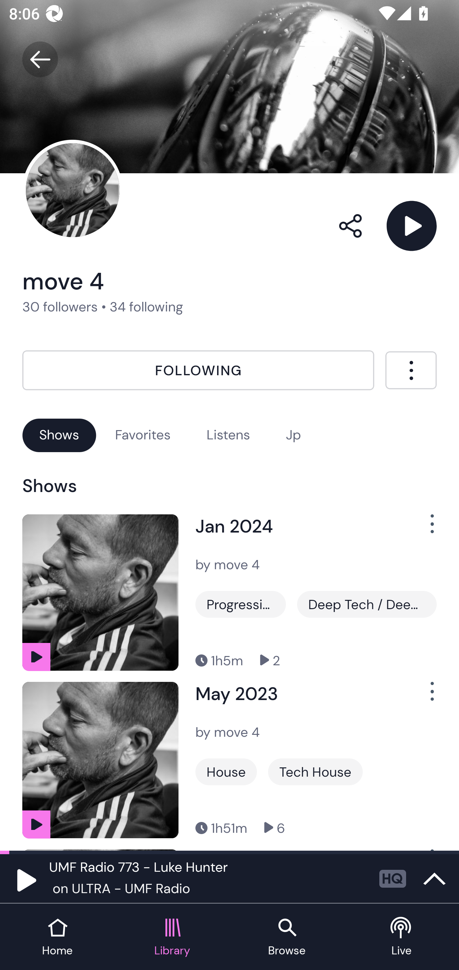 This screenshot has width=459, height=970. What do you see at coordinates (59, 435) in the screenshot?
I see `Shows` at bounding box center [59, 435].